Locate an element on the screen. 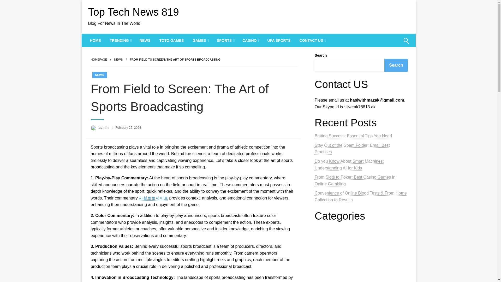 The height and width of the screenshot is (282, 501). HOMEPAGE is located at coordinates (99, 60).